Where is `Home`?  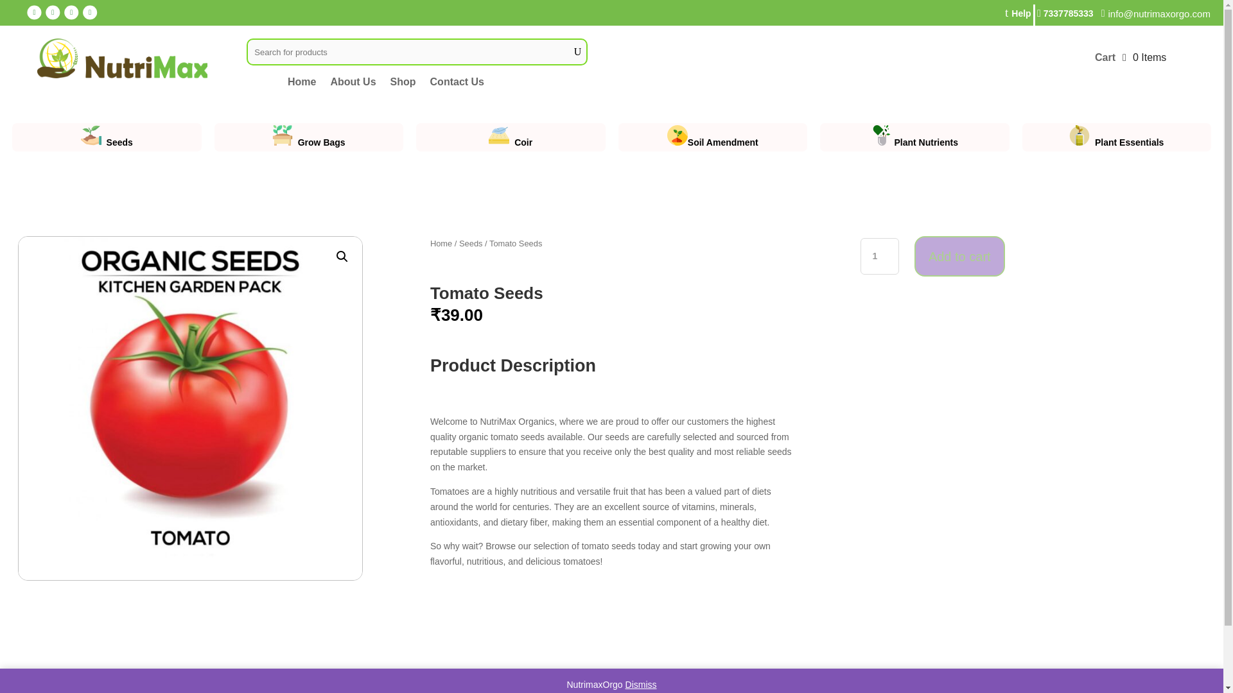 Home is located at coordinates (301, 84).